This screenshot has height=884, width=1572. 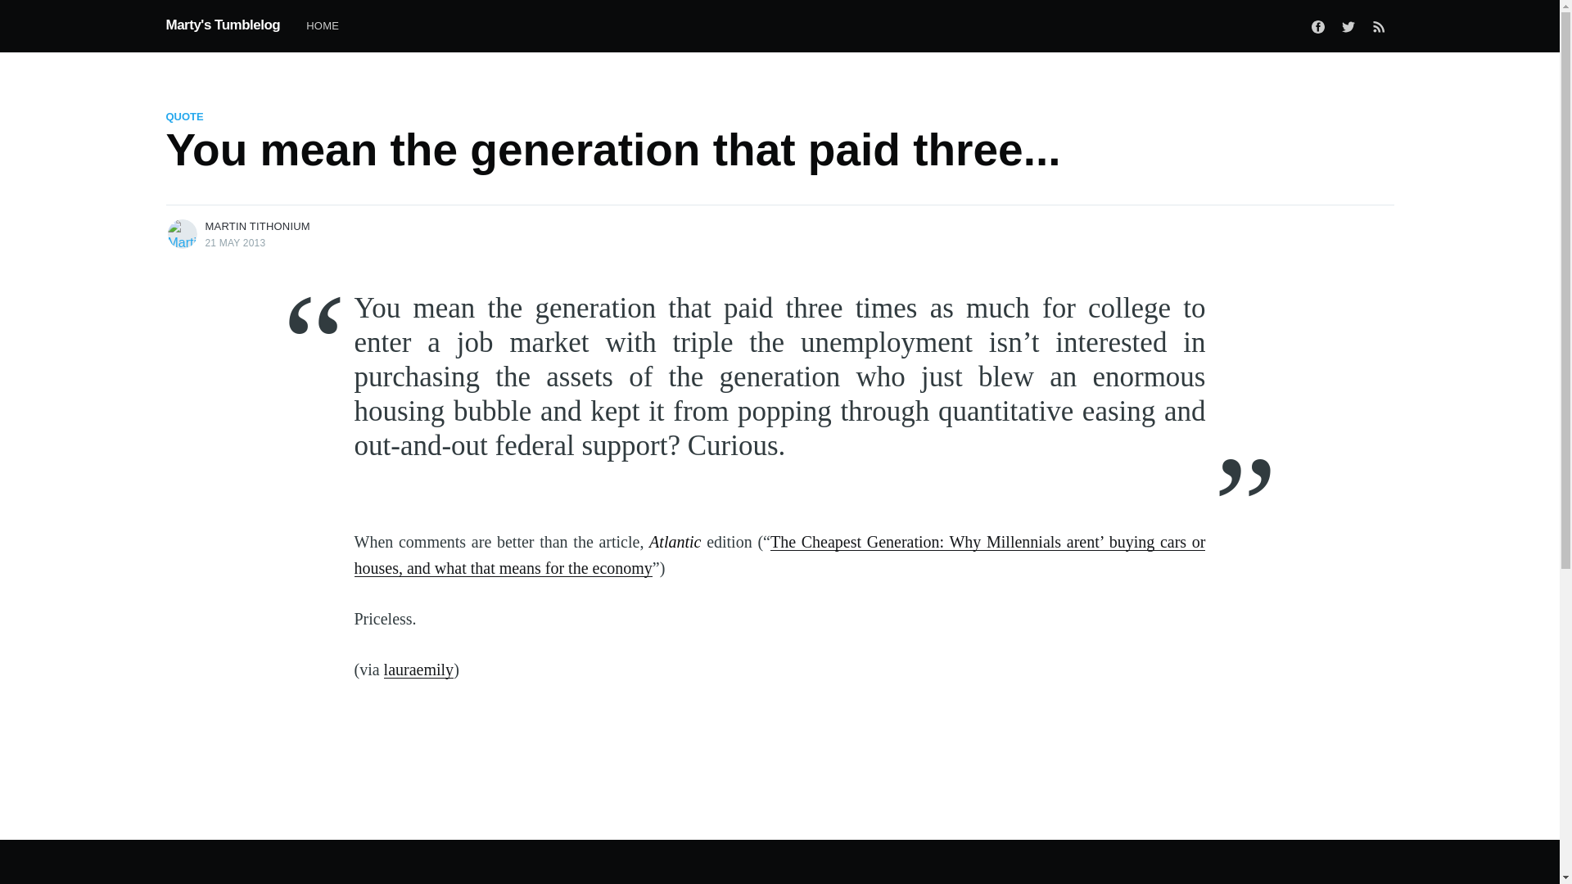 I want to click on Facebook, so click(x=1318, y=26).